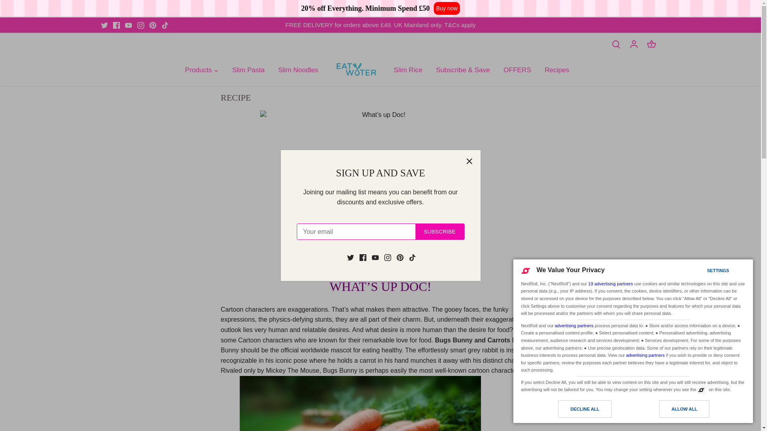 The height and width of the screenshot is (431, 767). I want to click on Slim Pasta, so click(248, 70).